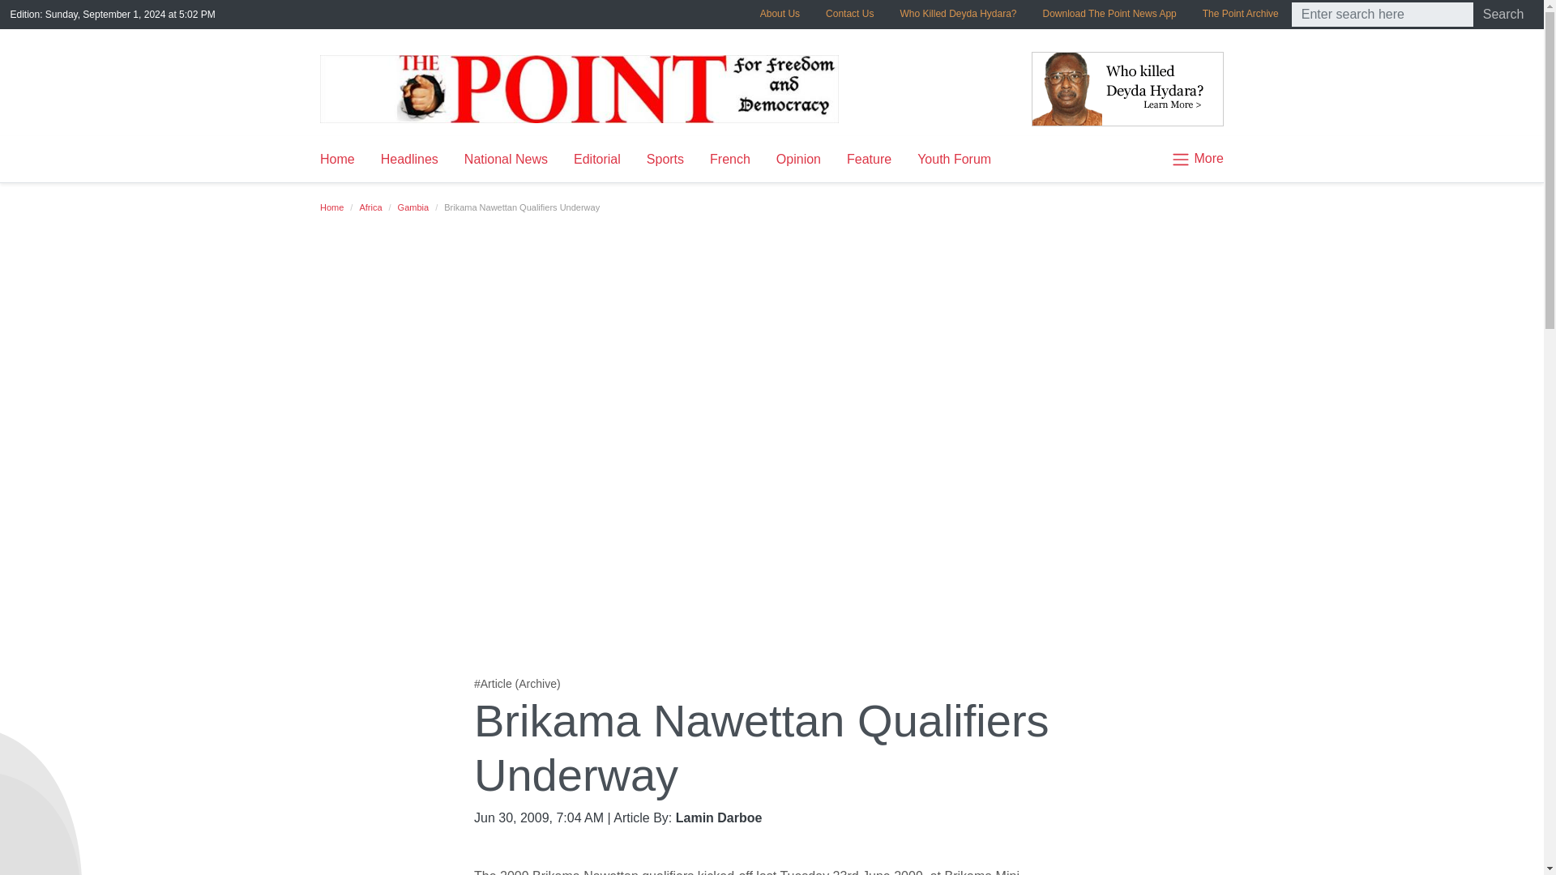 This screenshot has width=1556, height=875. I want to click on Search, so click(1504, 15).